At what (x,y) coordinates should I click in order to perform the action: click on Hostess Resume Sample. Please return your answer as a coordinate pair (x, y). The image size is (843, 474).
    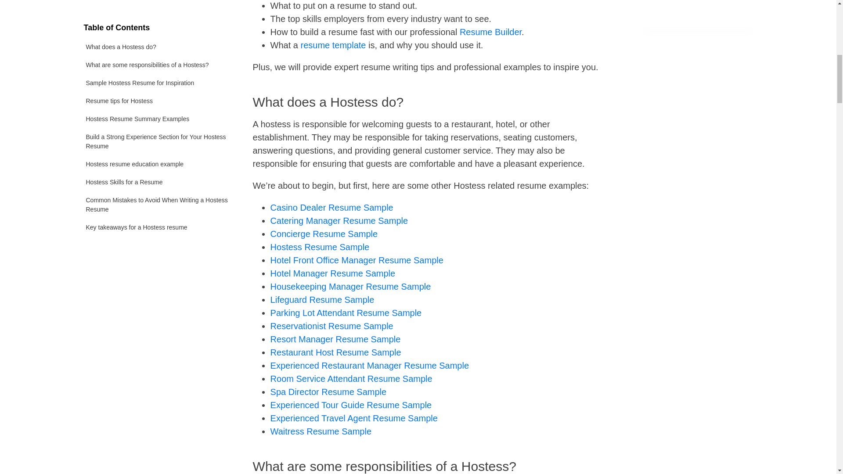
    Looking at the image, I should click on (320, 247).